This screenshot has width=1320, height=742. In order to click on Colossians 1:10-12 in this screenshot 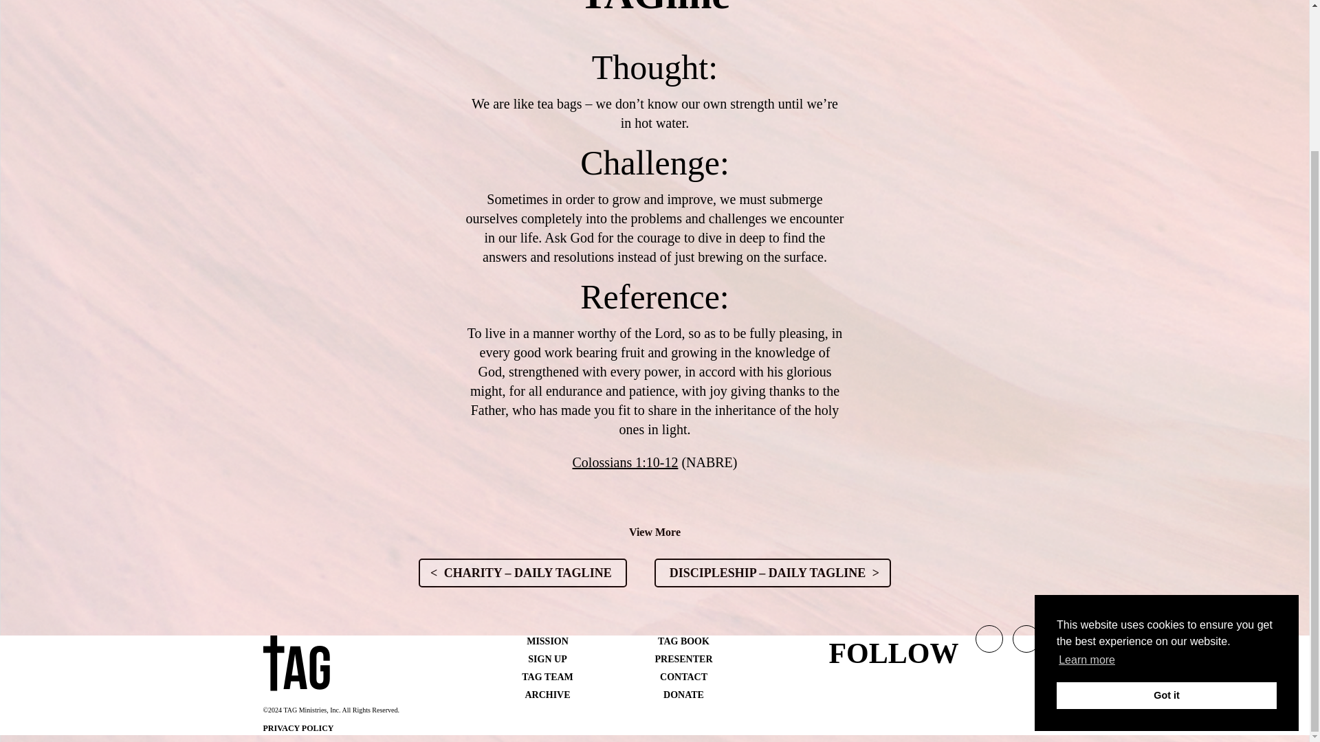, I will do `click(624, 462)`.